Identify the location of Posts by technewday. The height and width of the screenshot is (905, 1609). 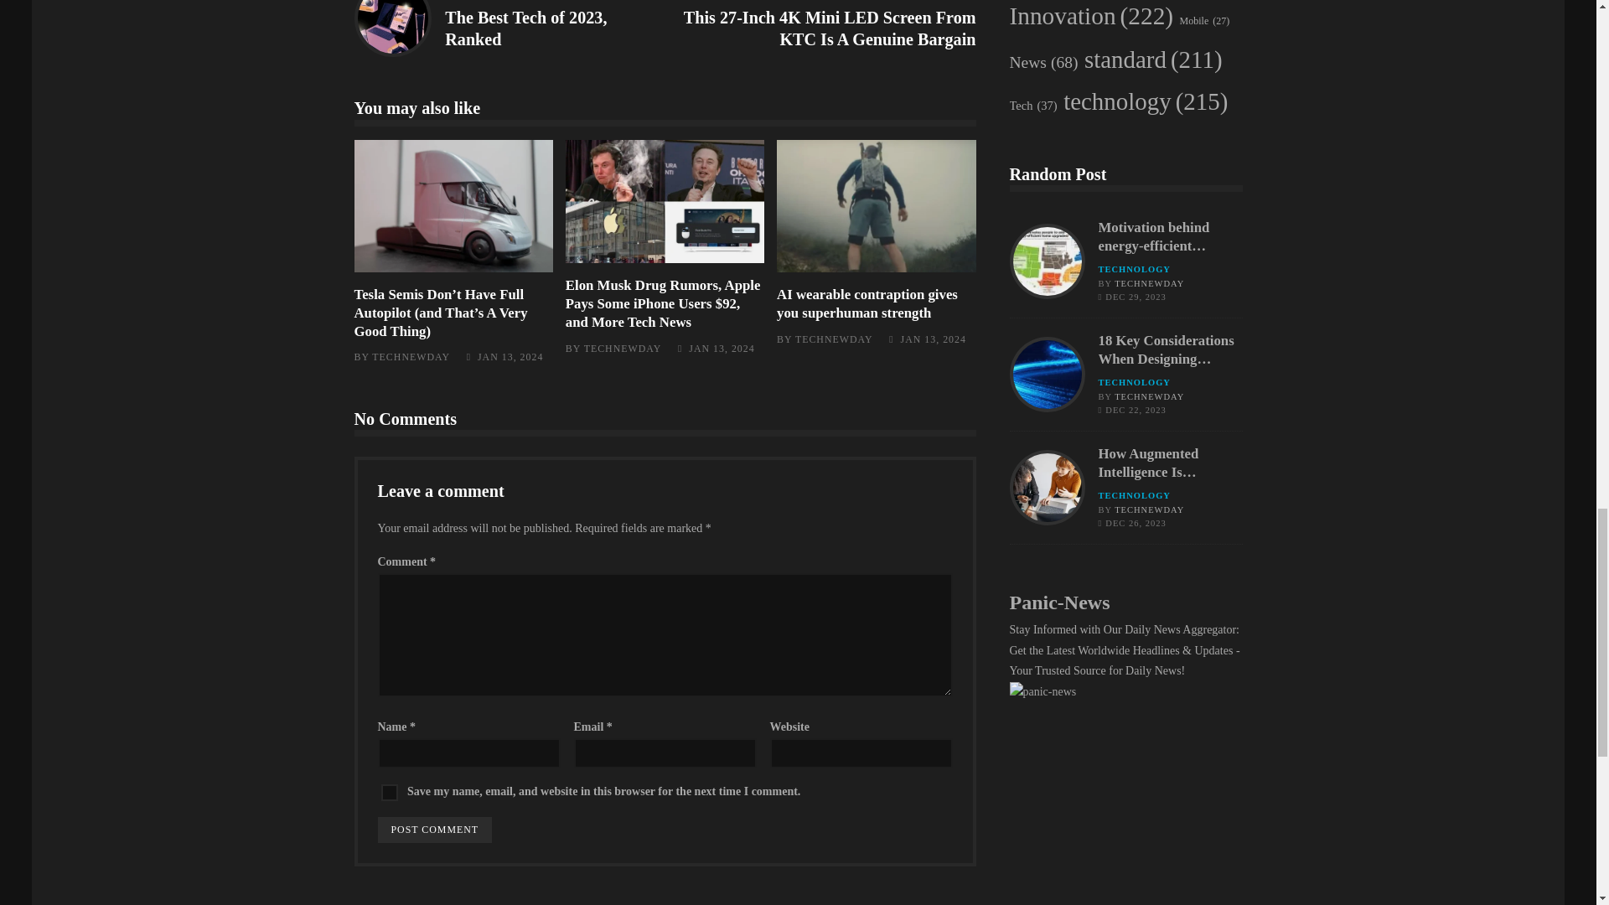
(411, 357).